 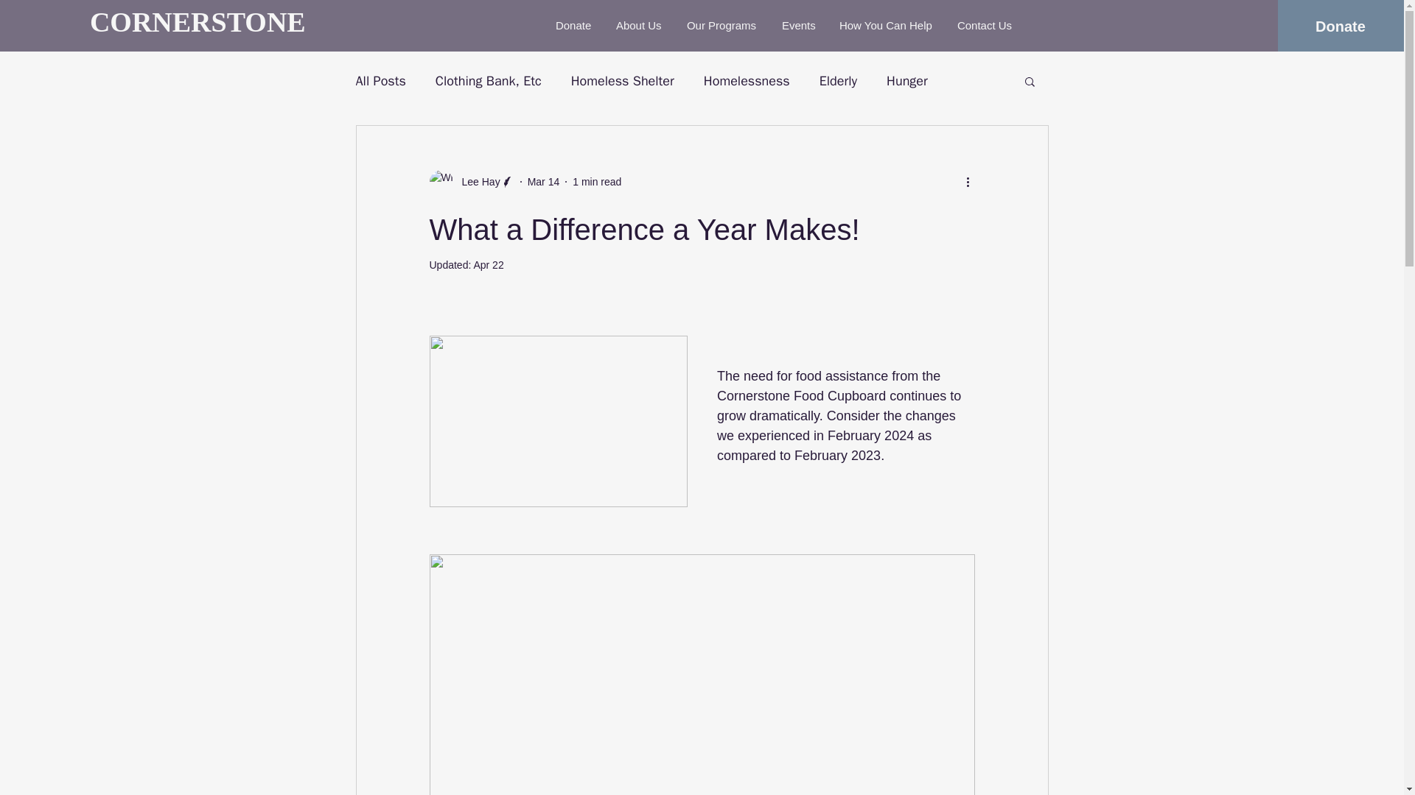 What do you see at coordinates (887, 26) in the screenshot?
I see `How You Can Help` at bounding box center [887, 26].